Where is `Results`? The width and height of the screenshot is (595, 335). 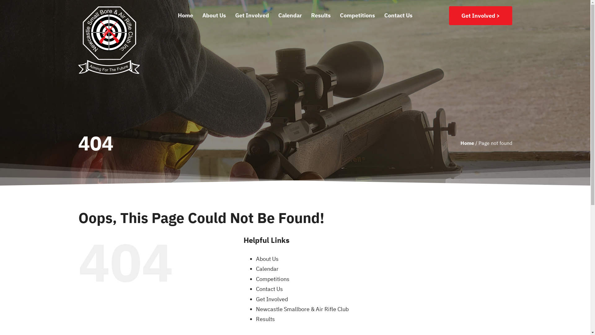 Results is located at coordinates (265, 319).